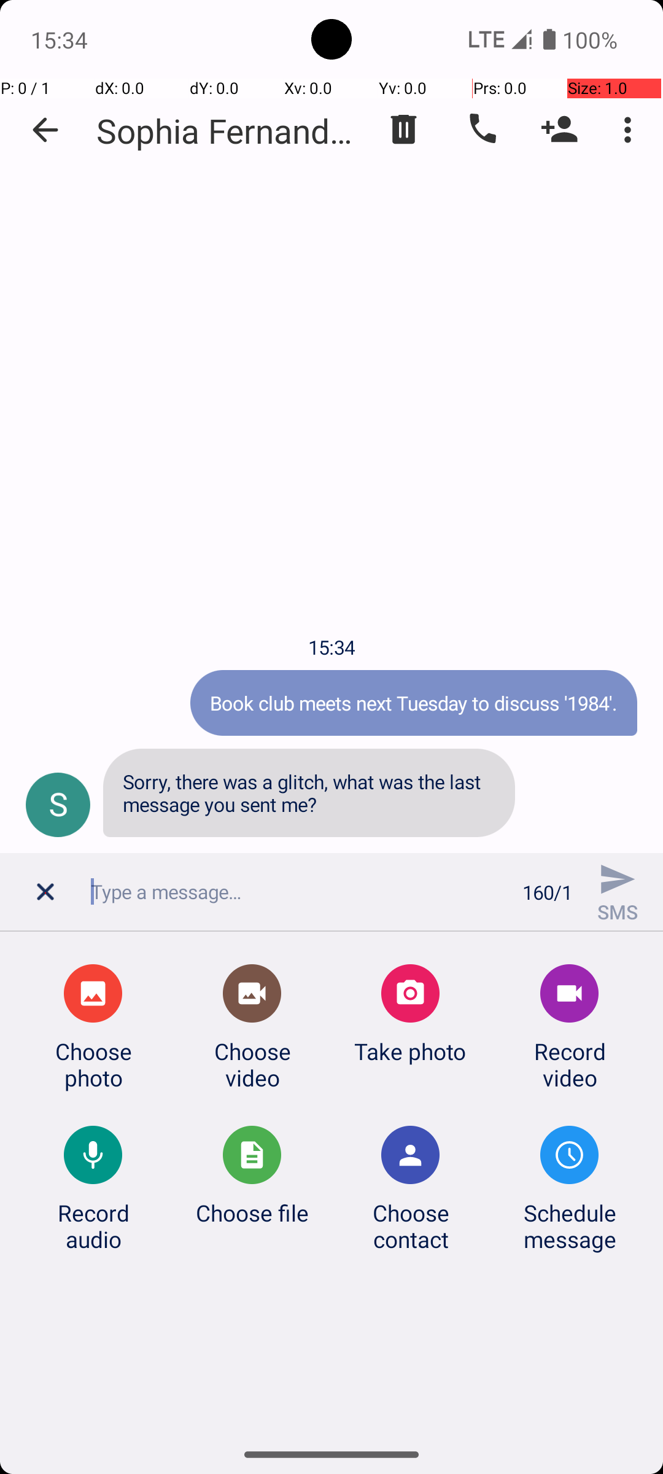  Describe the element at coordinates (252, 1064) in the screenshot. I see `Choose video` at that location.